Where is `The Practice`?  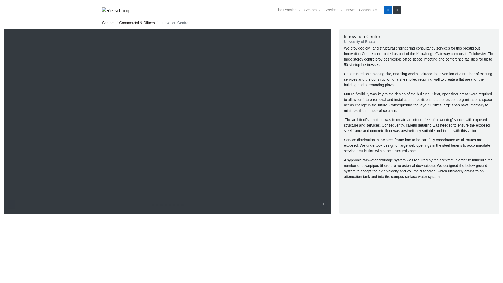
The Practice is located at coordinates (288, 10).